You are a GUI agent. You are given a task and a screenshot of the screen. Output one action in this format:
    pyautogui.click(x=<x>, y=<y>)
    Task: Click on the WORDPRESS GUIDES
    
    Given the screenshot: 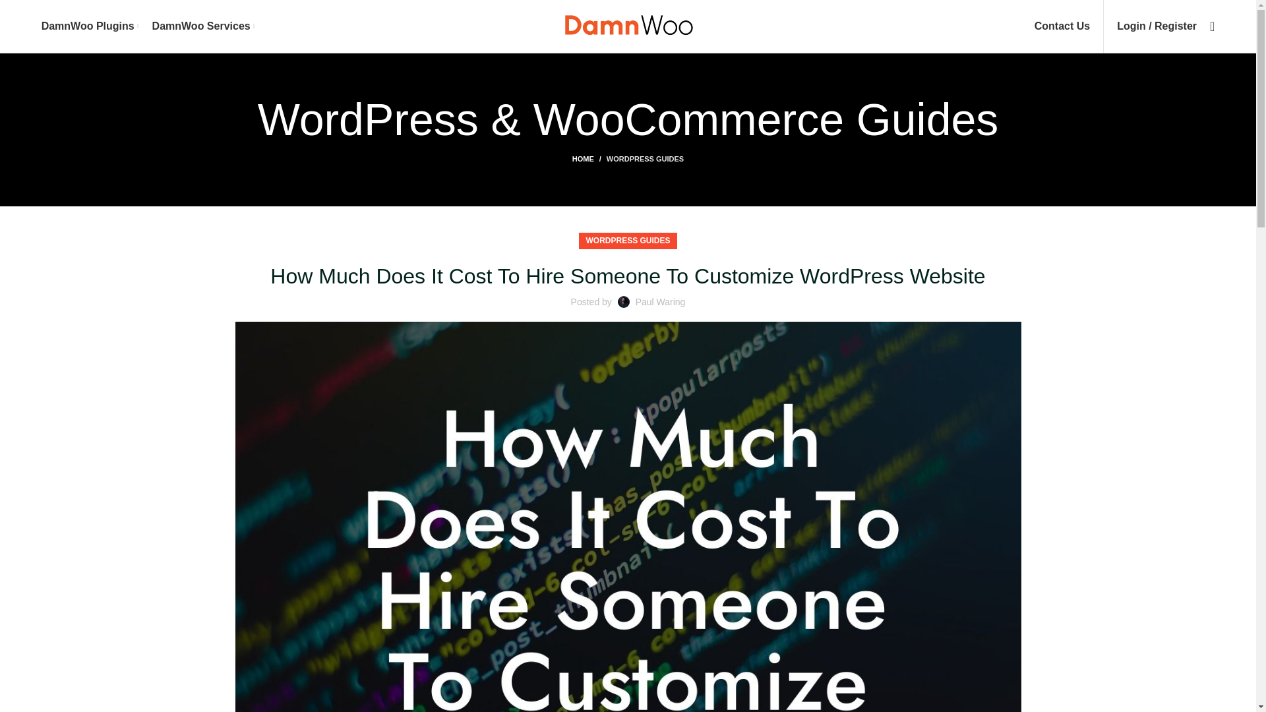 What is the action you would take?
    pyautogui.click(x=645, y=159)
    